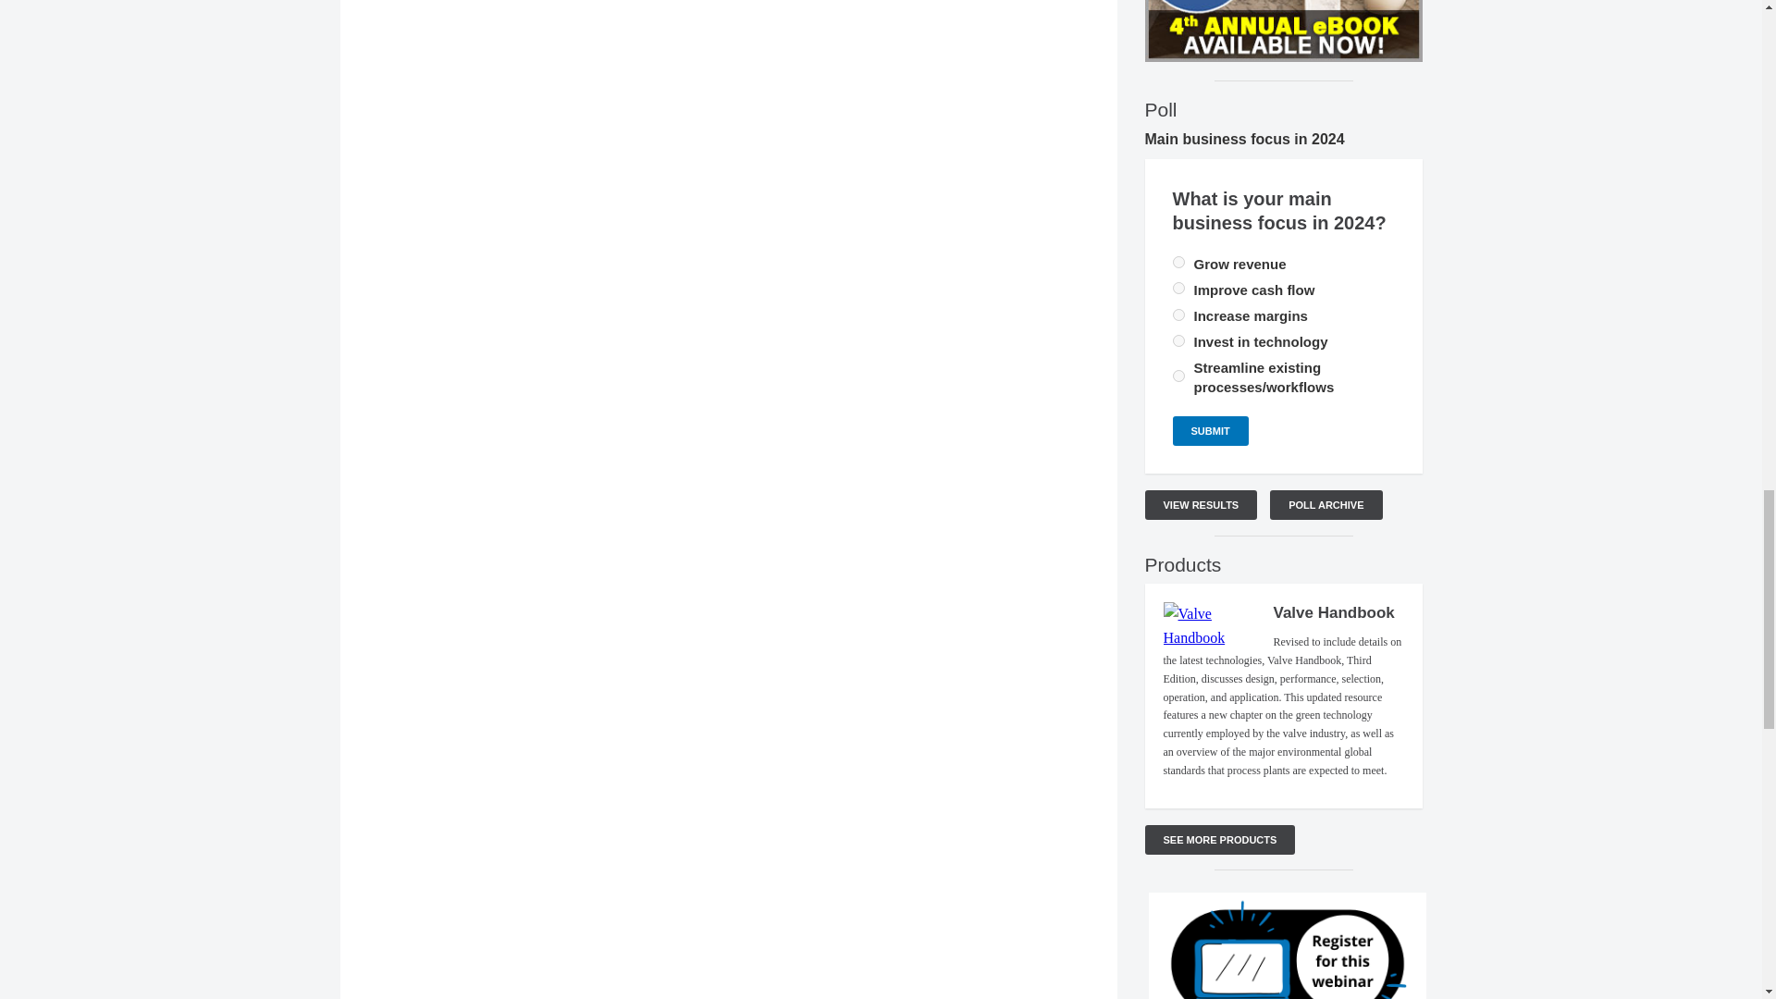  What do you see at coordinates (1178, 376) in the screenshot?
I see `318` at bounding box center [1178, 376].